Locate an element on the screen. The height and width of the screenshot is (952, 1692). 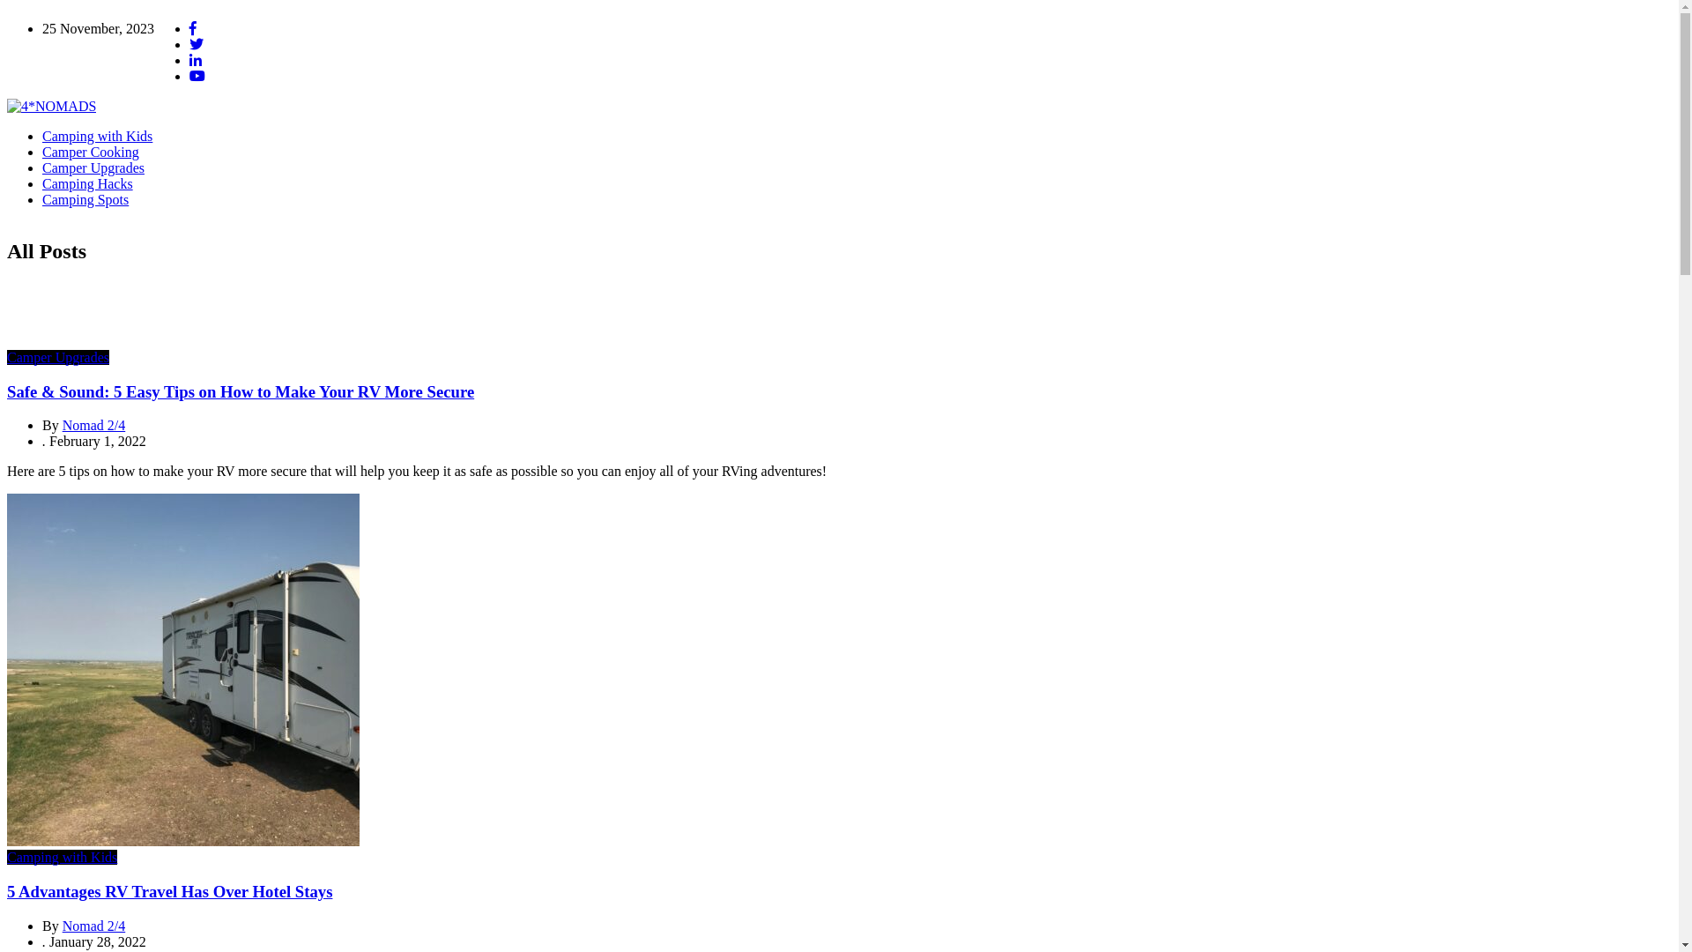
Camping Hacks is located at coordinates (88, 183).